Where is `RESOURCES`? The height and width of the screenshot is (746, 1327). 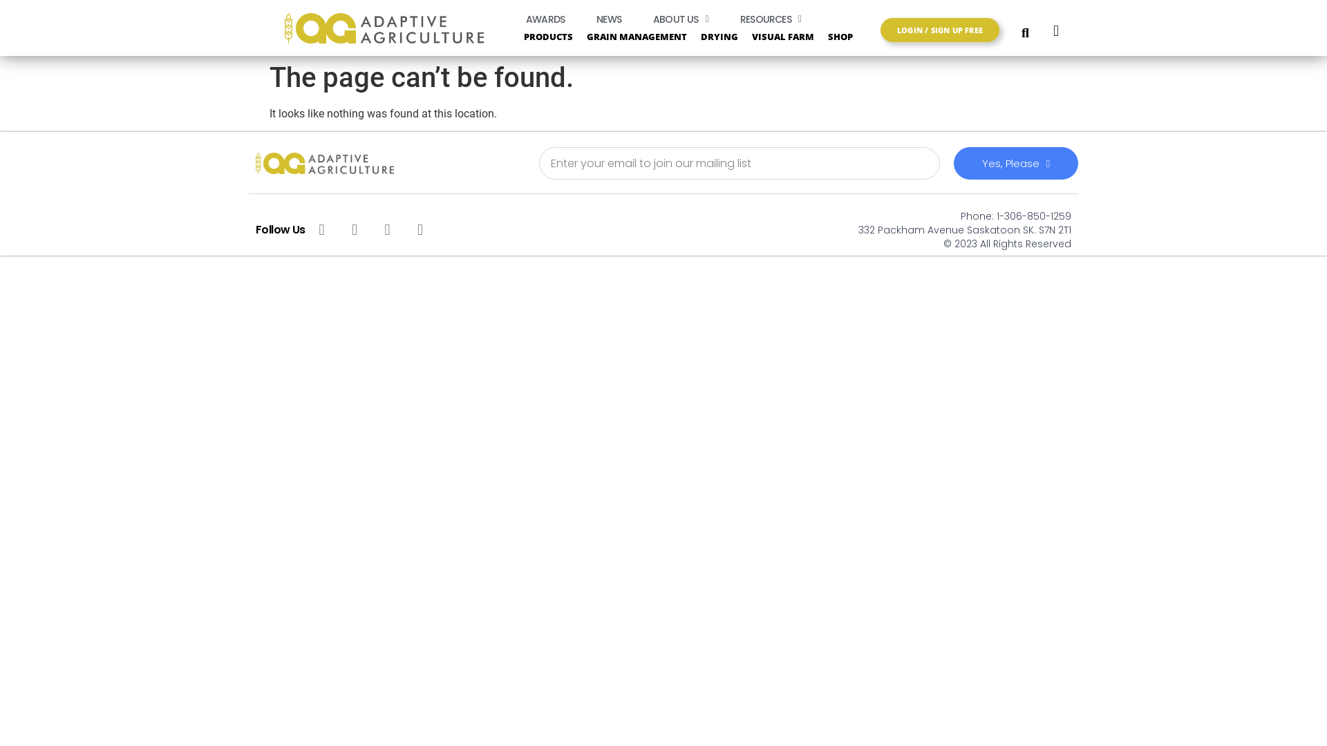
RESOURCES is located at coordinates (771, 19).